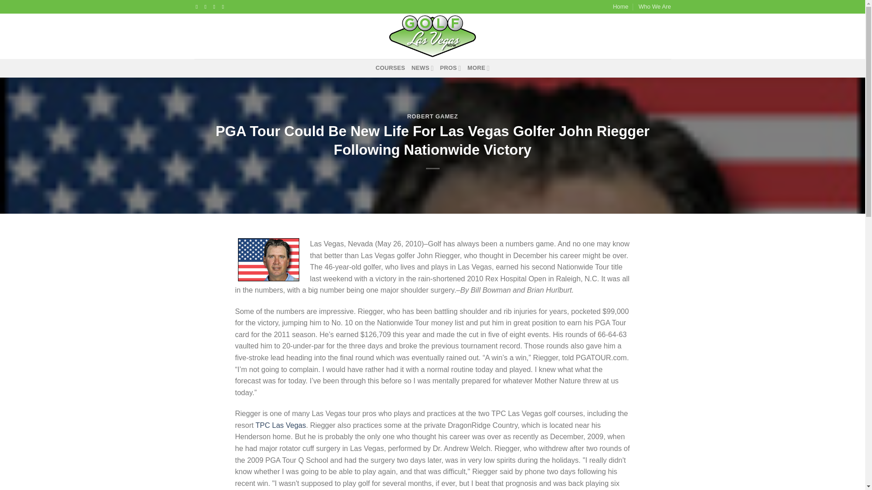 This screenshot has width=872, height=490. Describe the element at coordinates (281, 425) in the screenshot. I see `TPC Las Vegas` at that location.